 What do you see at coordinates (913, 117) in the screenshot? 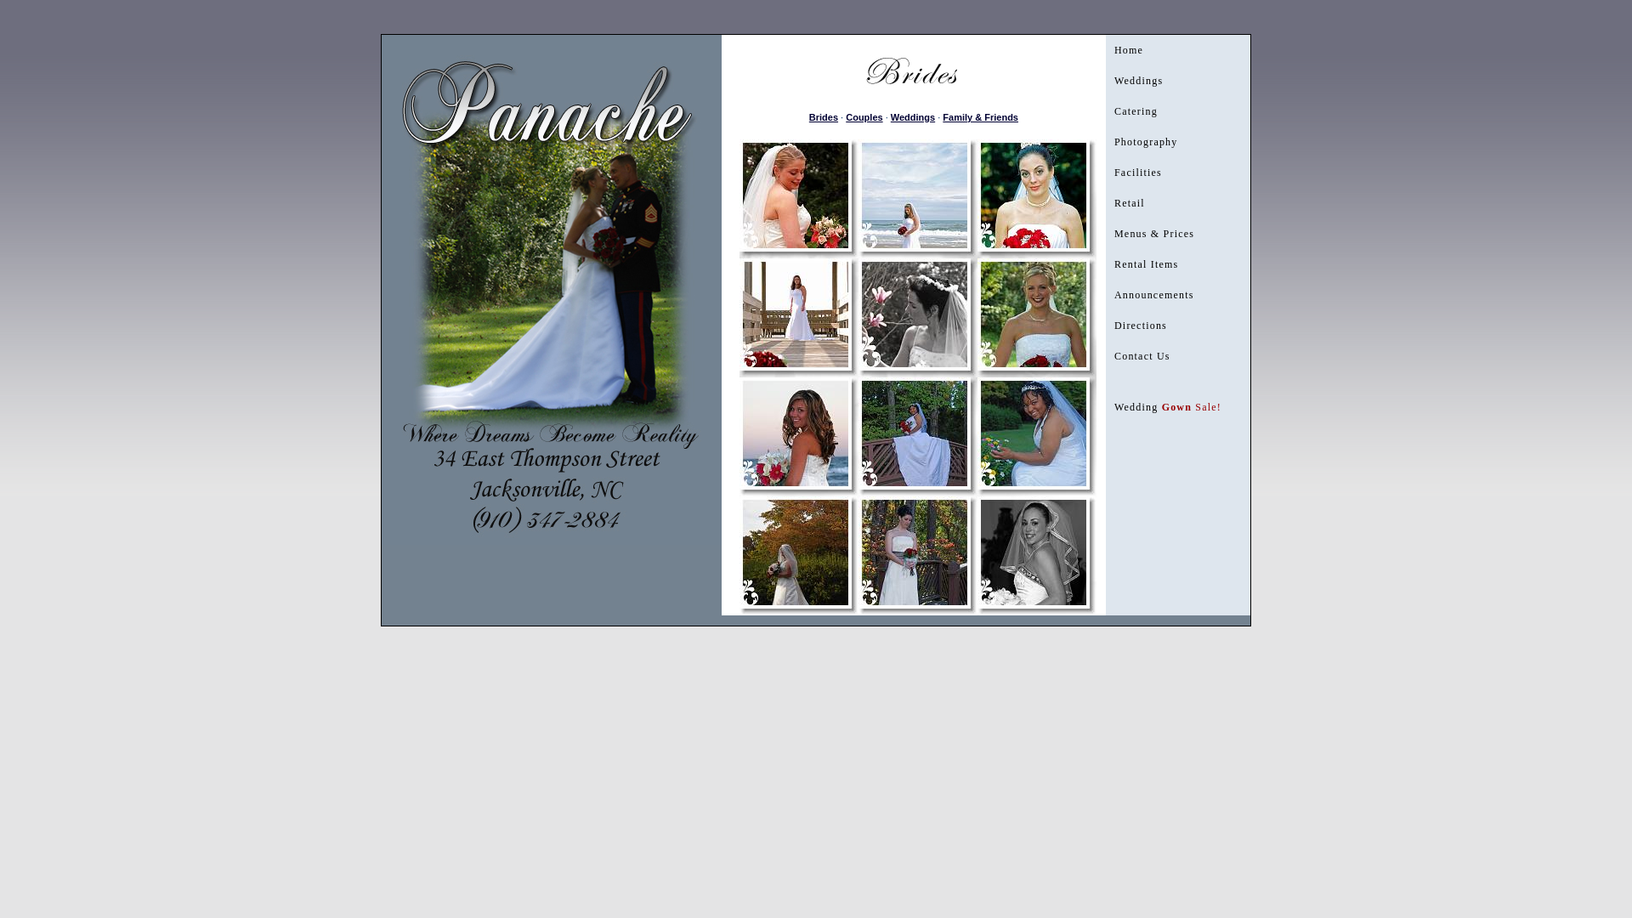
I see `Weddings` at bounding box center [913, 117].